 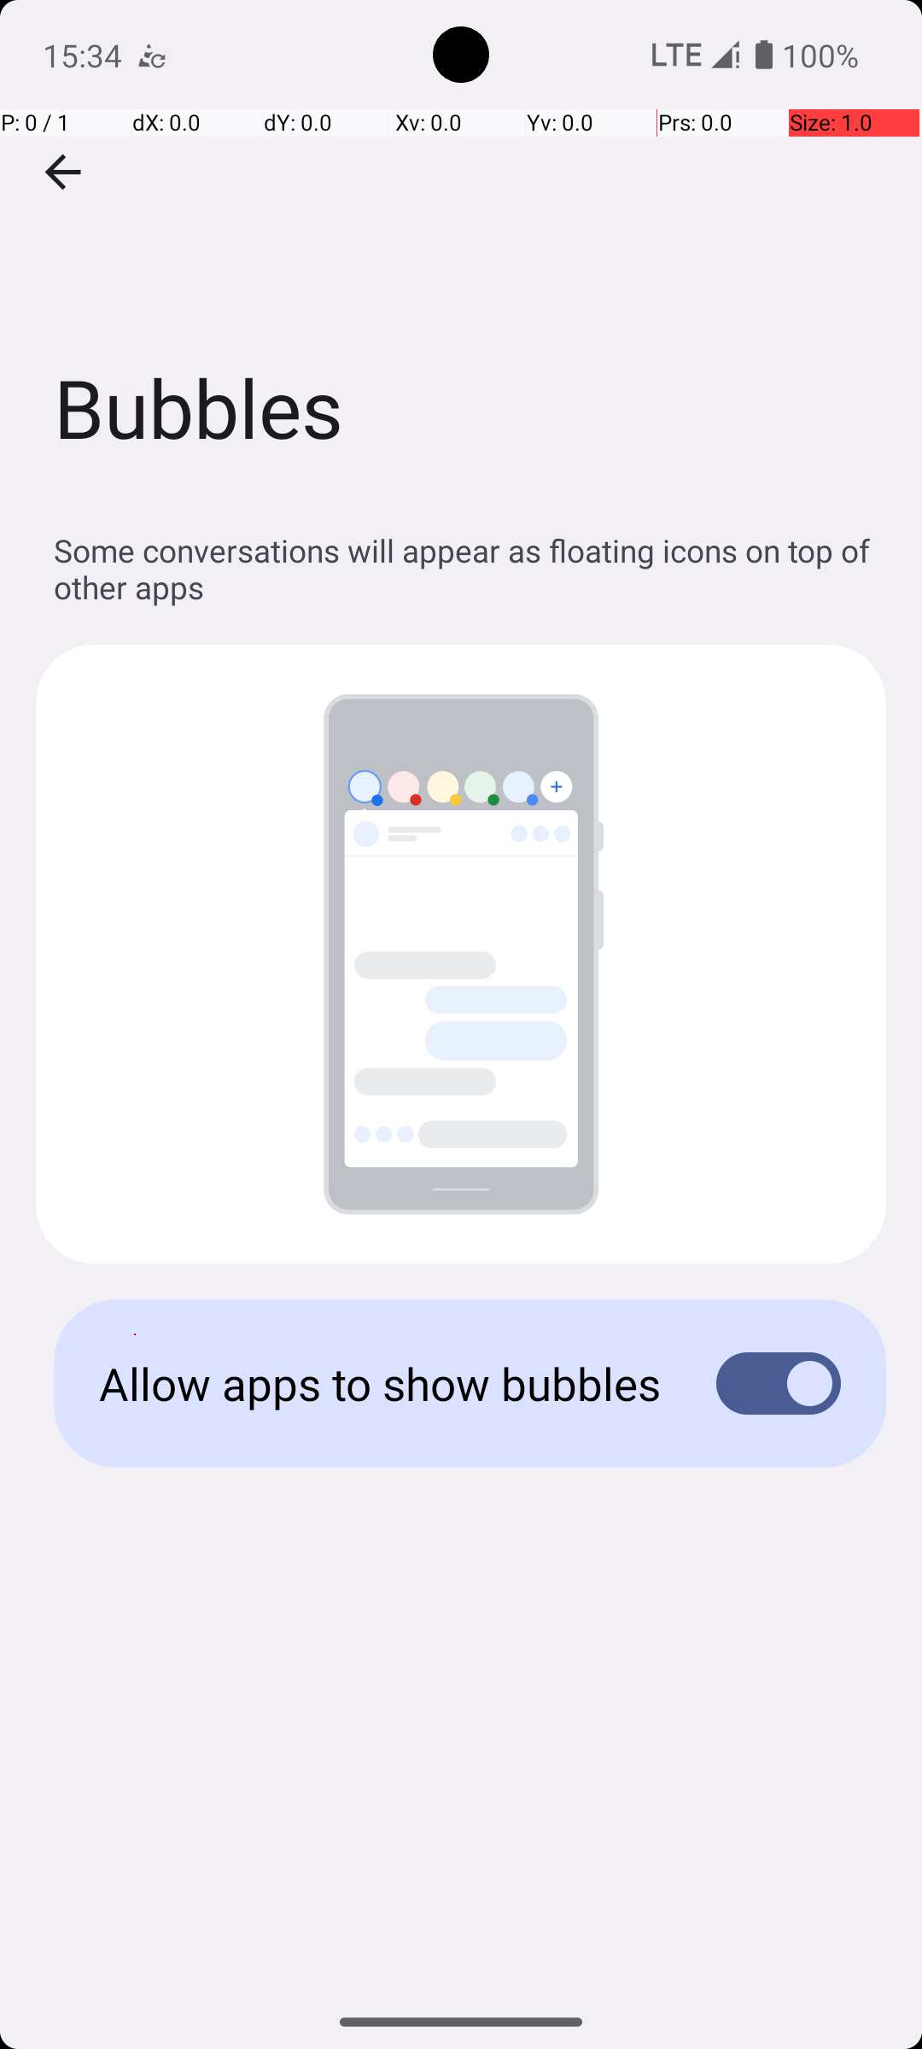 What do you see at coordinates (381, 1383) in the screenshot?
I see `Allow apps to show bubbles` at bounding box center [381, 1383].